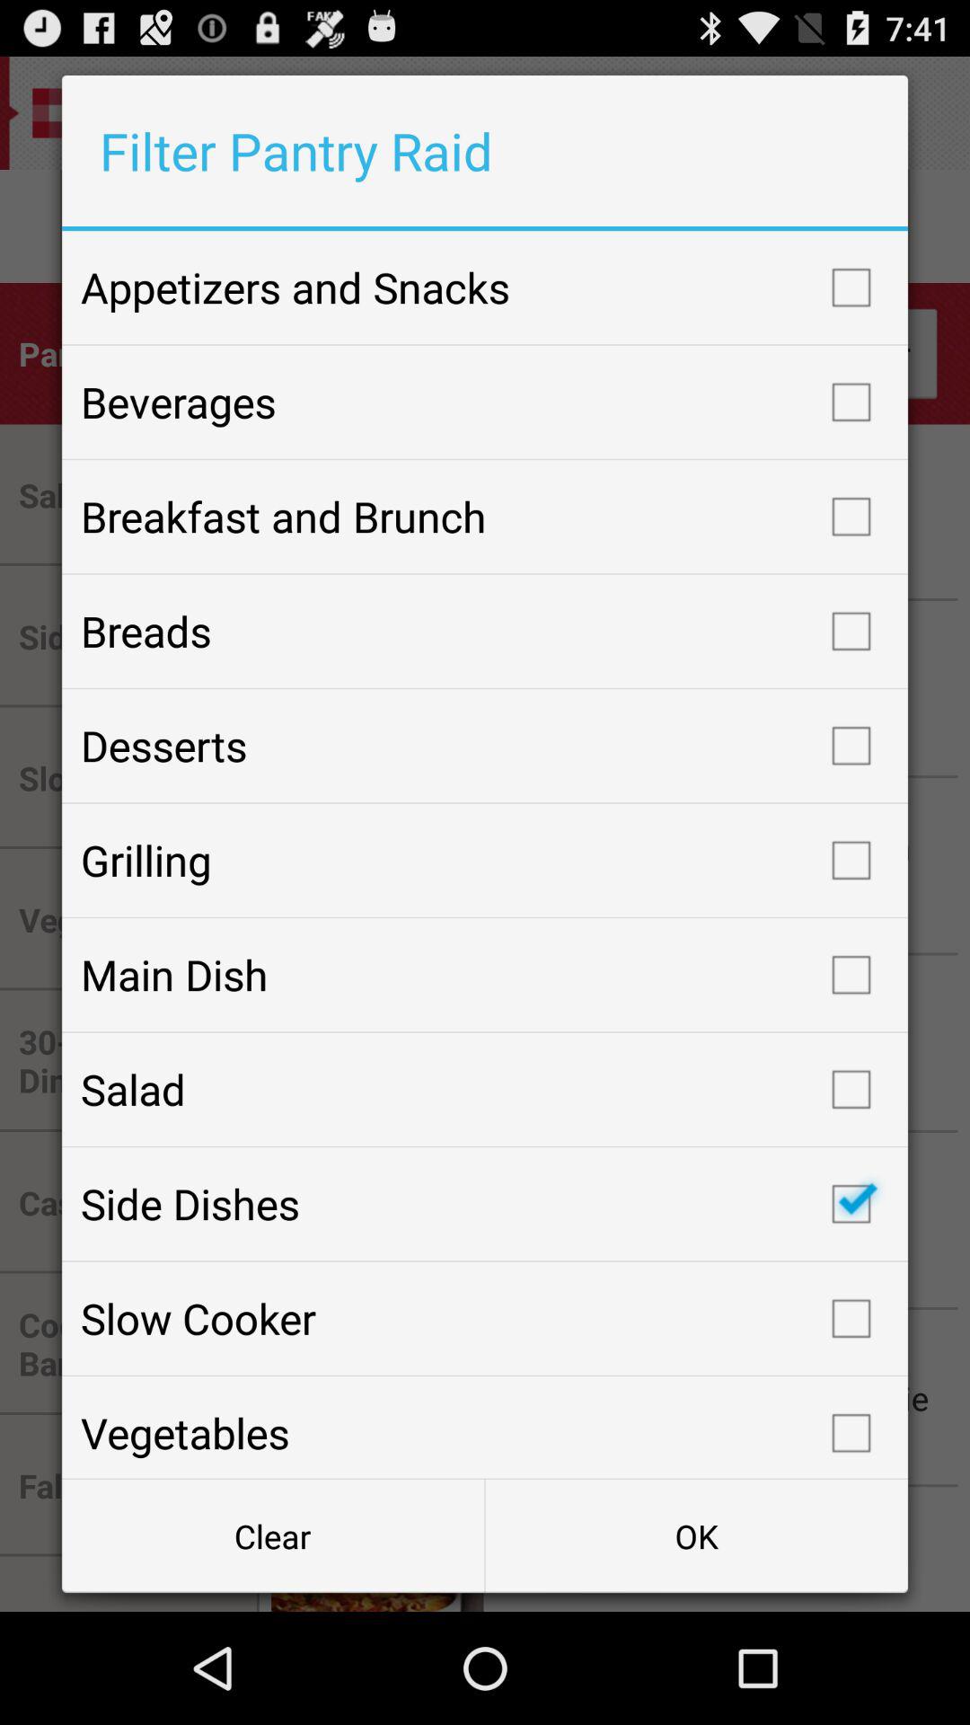 This screenshot has height=1725, width=970. I want to click on scroll to breads item, so click(485, 631).